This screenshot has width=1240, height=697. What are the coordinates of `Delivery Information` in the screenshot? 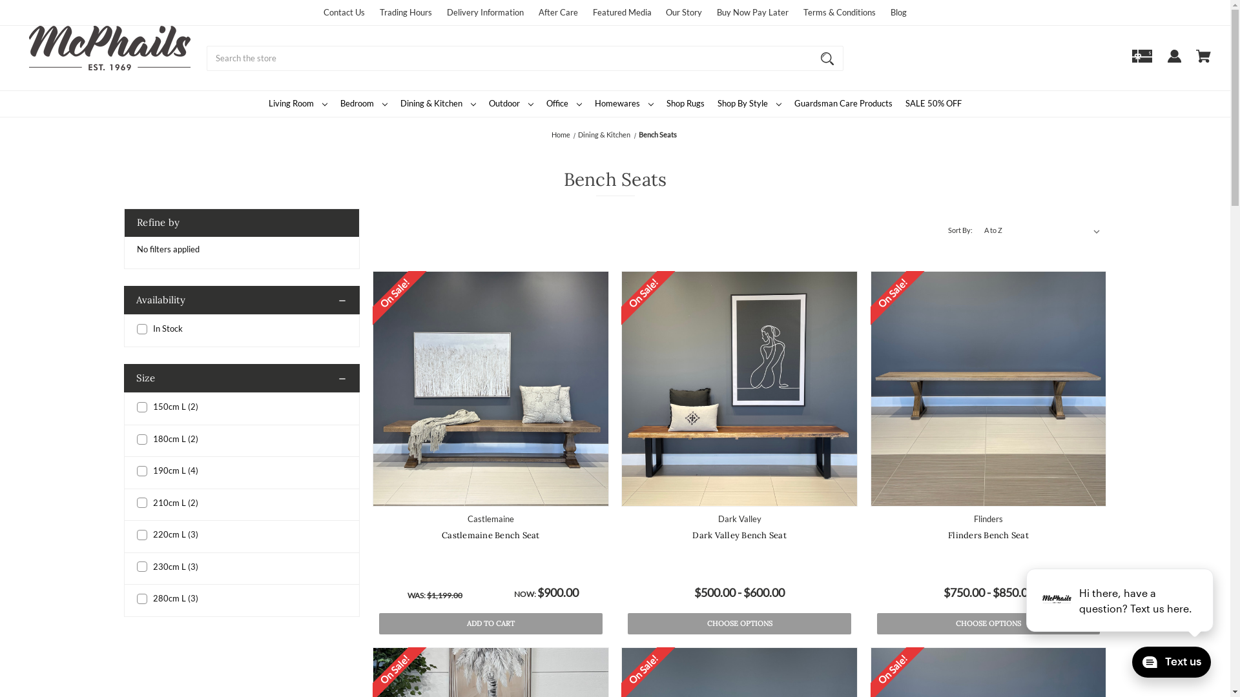 It's located at (486, 12).